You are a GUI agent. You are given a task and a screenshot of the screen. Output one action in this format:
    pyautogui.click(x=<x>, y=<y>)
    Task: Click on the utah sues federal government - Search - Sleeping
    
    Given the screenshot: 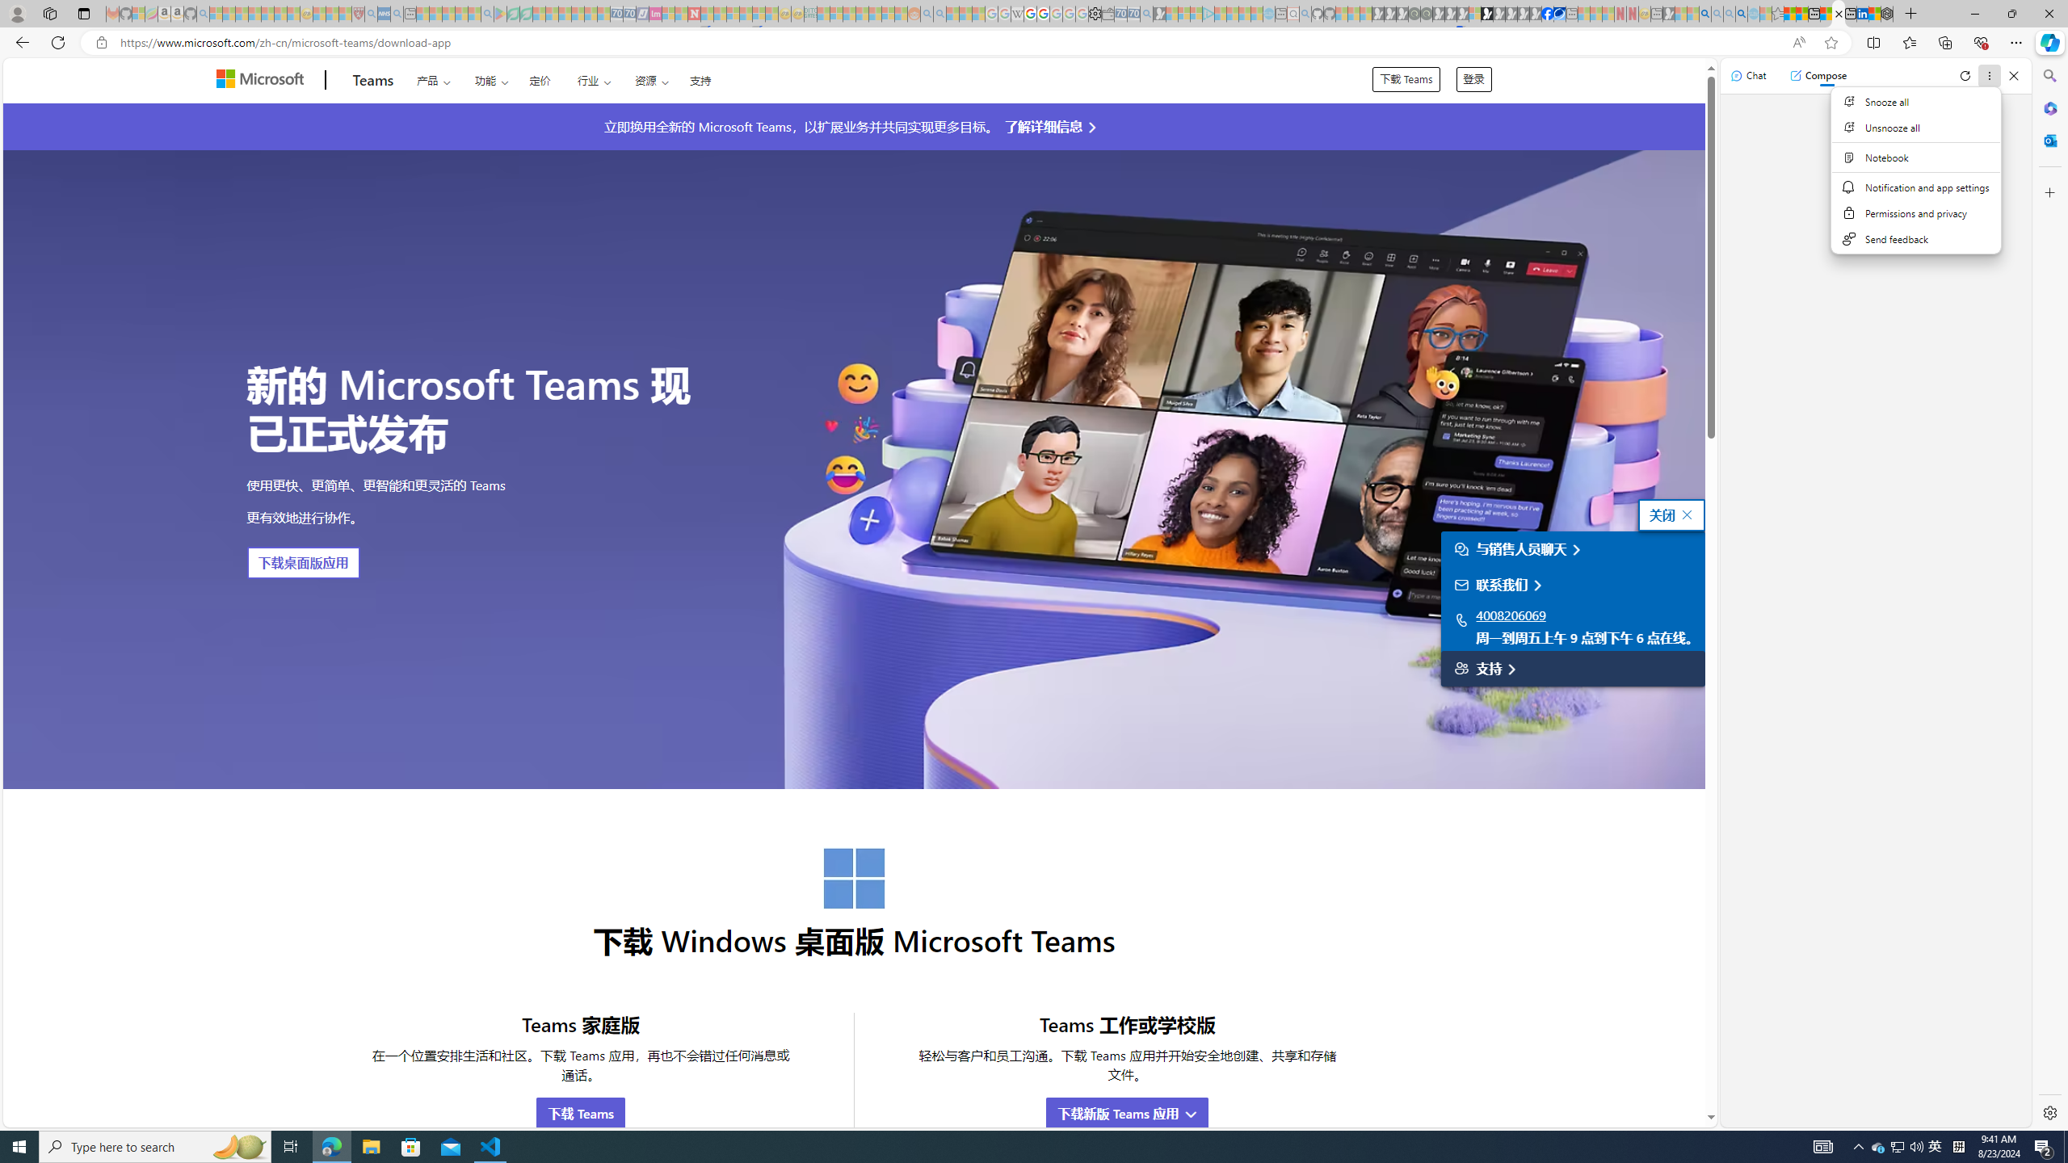 What is the action you would take?
    pyautogui.click(x=397, y=14)
    